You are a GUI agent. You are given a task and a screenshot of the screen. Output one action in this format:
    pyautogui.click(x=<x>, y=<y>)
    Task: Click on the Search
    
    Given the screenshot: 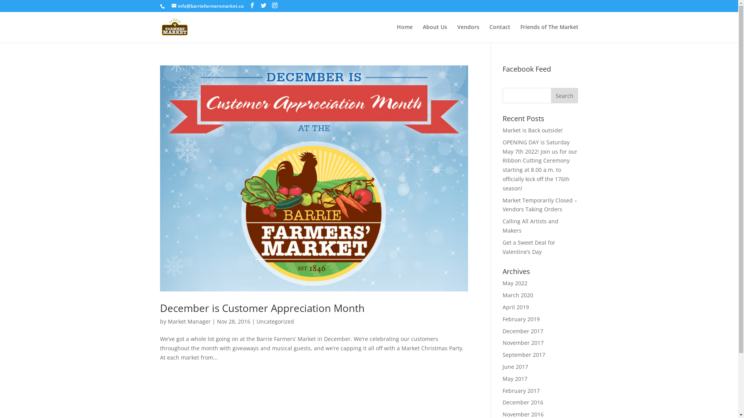 What is the action you would take?
    pyautogui.click(x=565, y=96)
    